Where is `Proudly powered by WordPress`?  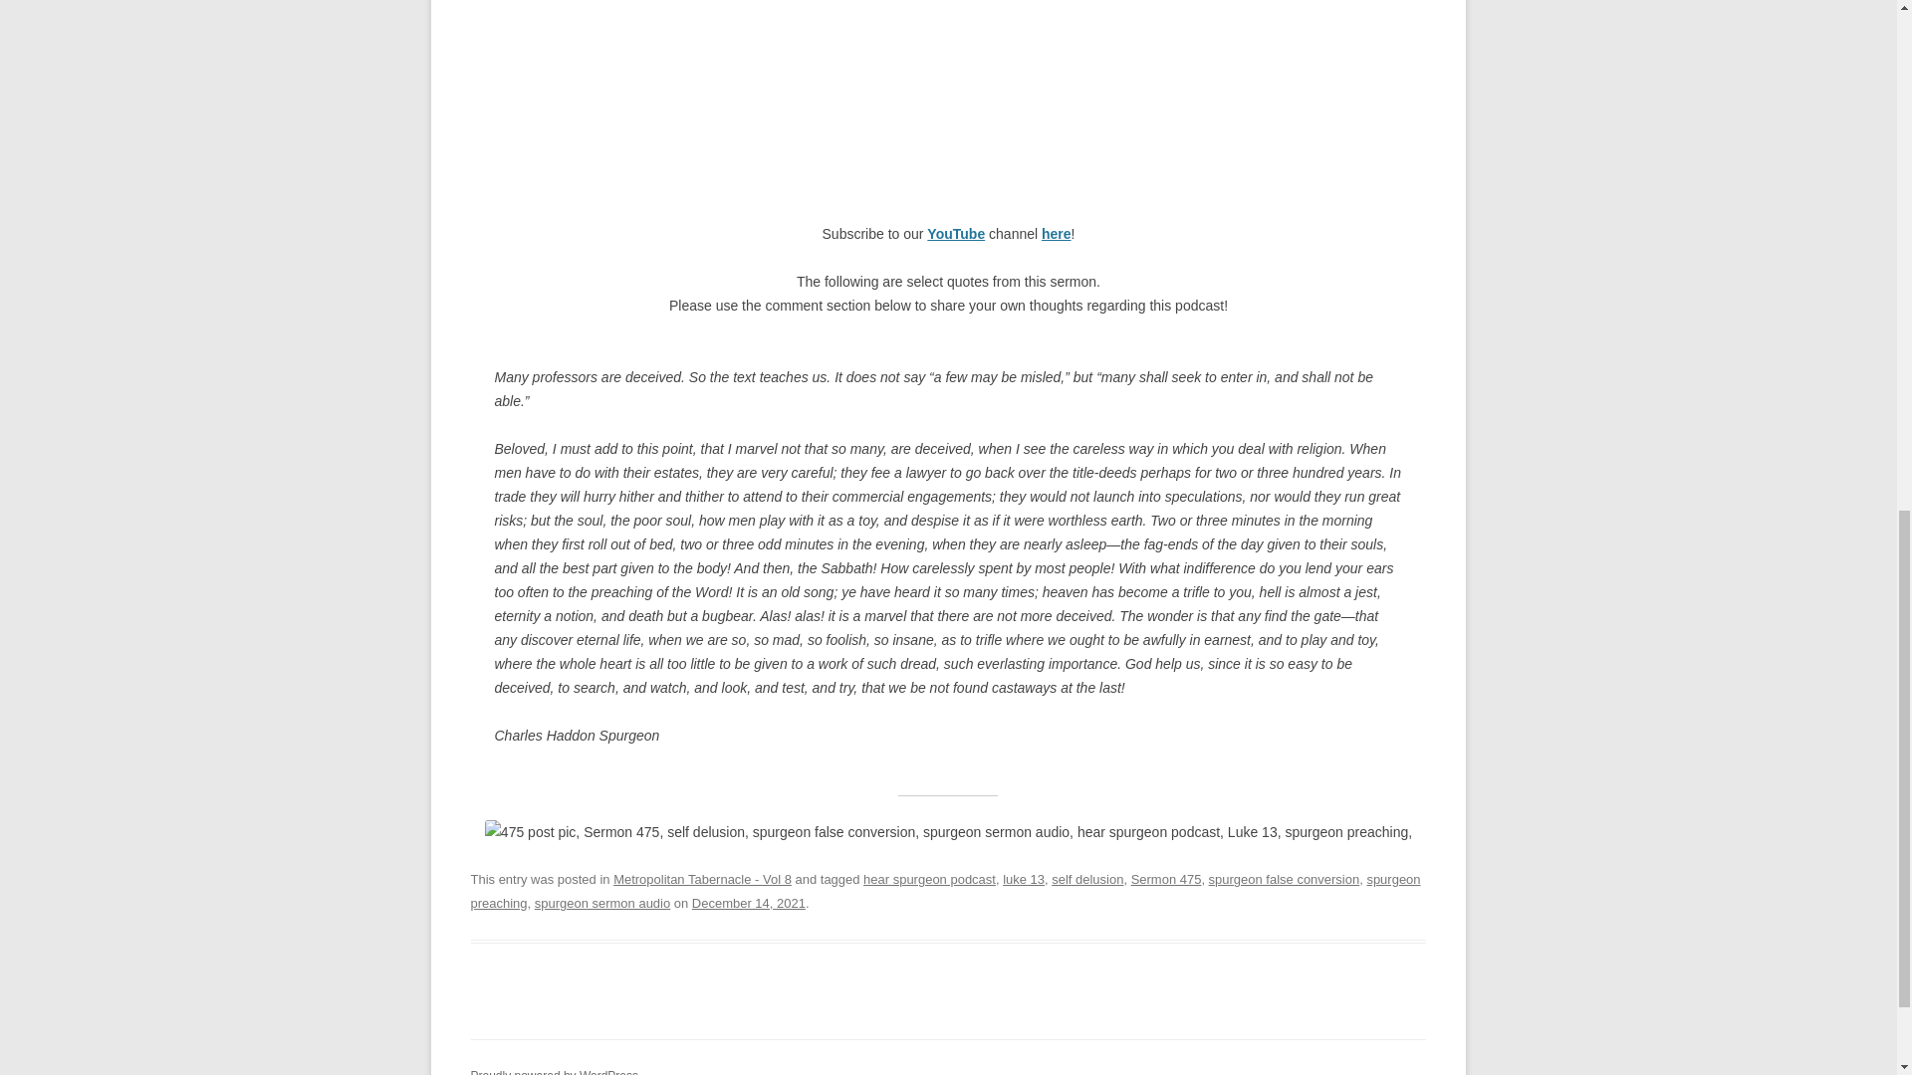 Proudly powered by WordPress is located at coordinates (554, 1071).